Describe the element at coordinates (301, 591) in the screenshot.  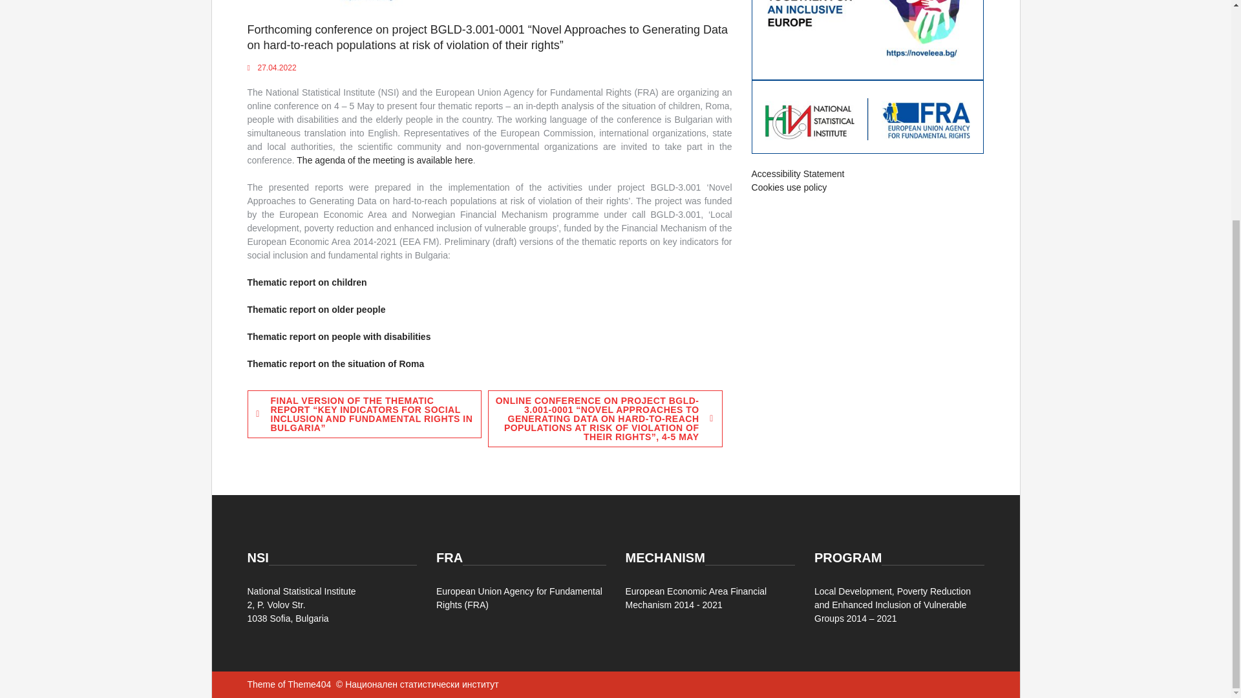
I see `National Statistical Institute` at that location.